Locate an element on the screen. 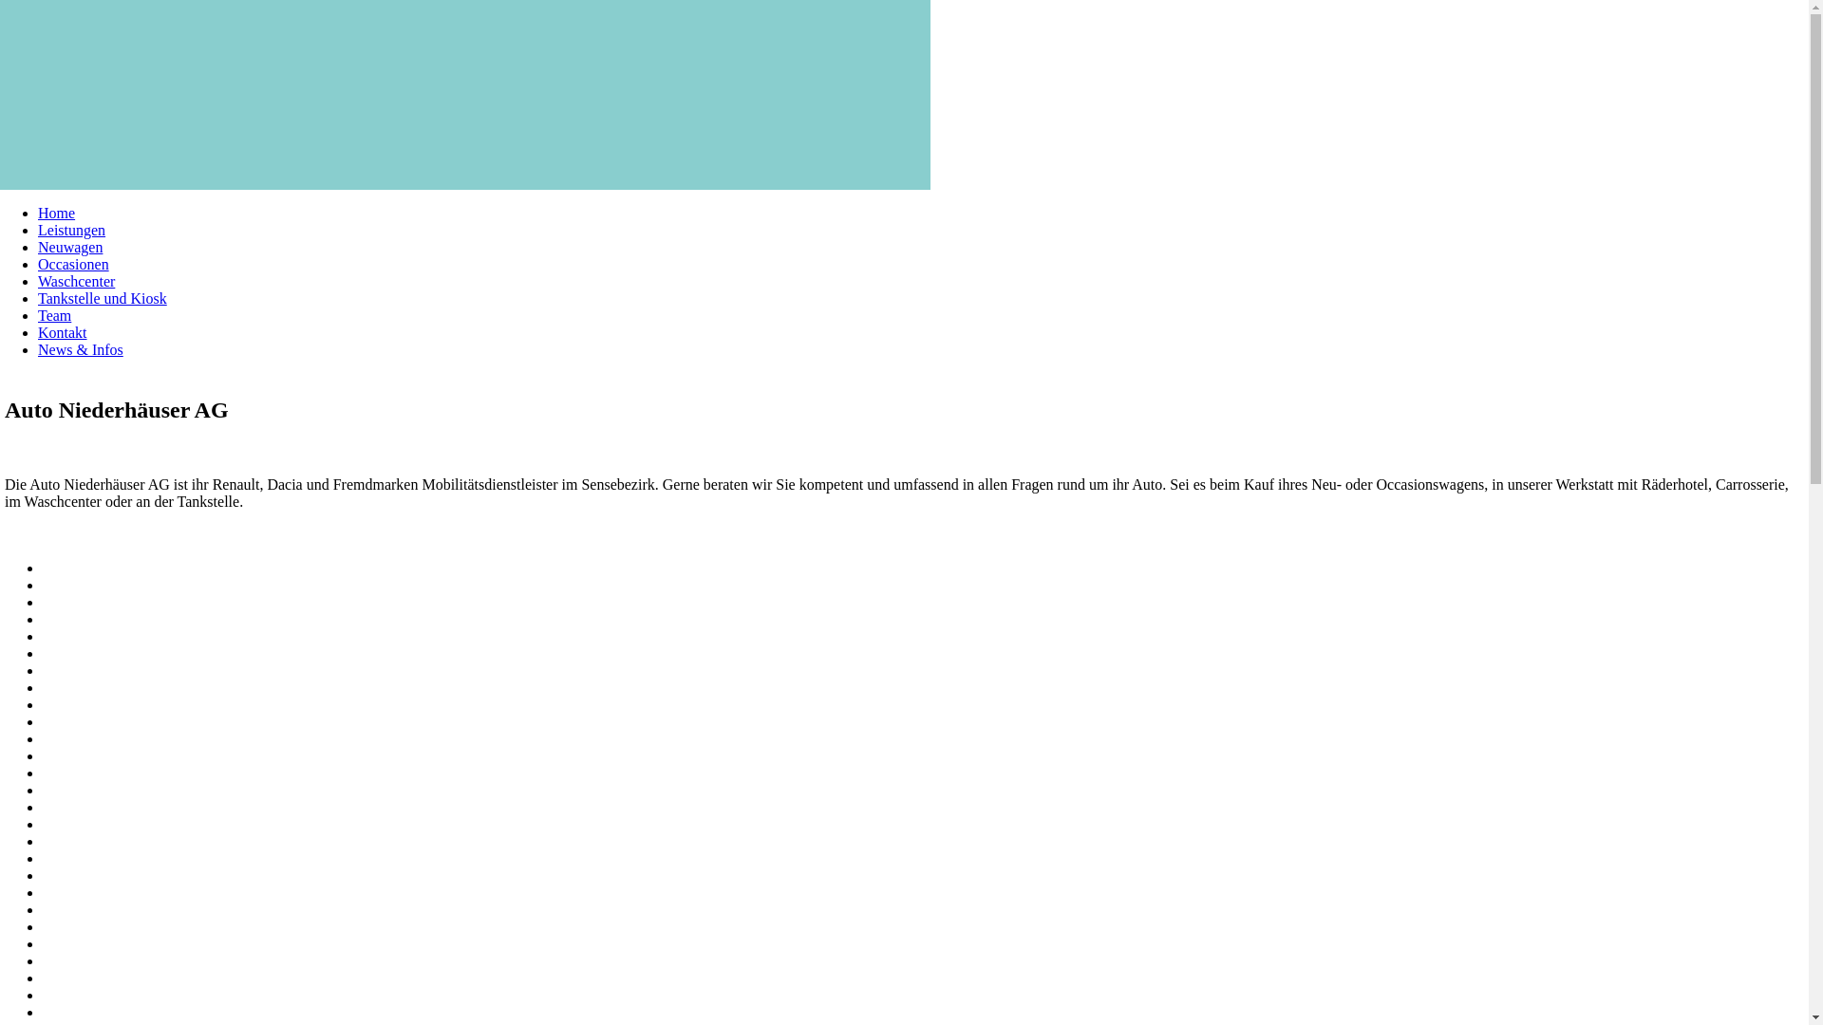  Home is located at coordinates (57, 213).